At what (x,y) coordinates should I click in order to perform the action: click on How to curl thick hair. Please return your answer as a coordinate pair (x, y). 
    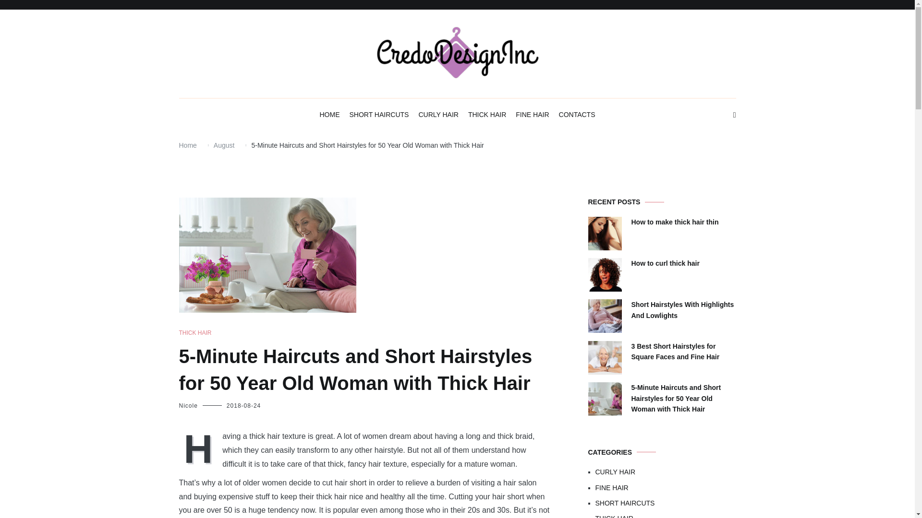
    Looking at the image, I should click on (665, 263).